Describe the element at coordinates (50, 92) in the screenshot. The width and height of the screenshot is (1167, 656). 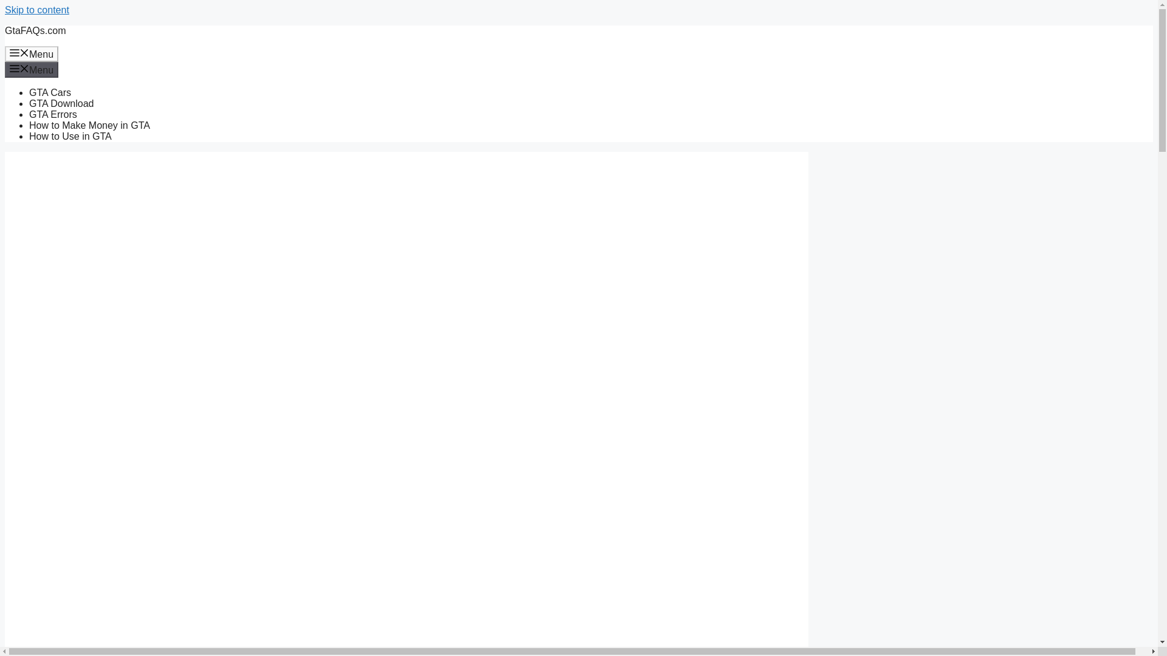
I see `GTA Cars` at that location.